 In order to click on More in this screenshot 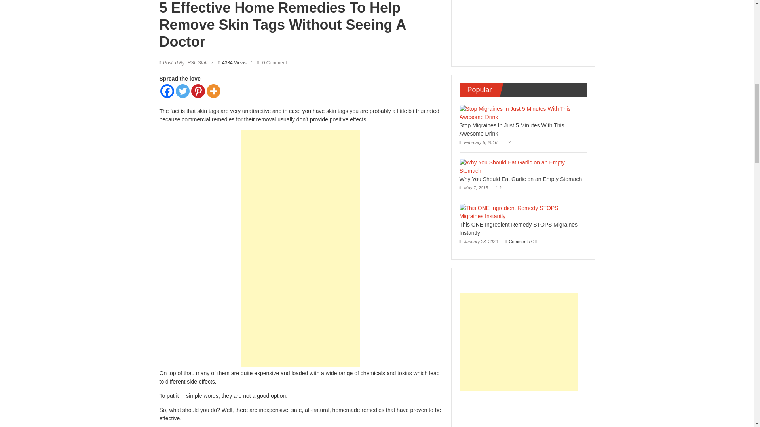, I will do `click(213, 91)`.